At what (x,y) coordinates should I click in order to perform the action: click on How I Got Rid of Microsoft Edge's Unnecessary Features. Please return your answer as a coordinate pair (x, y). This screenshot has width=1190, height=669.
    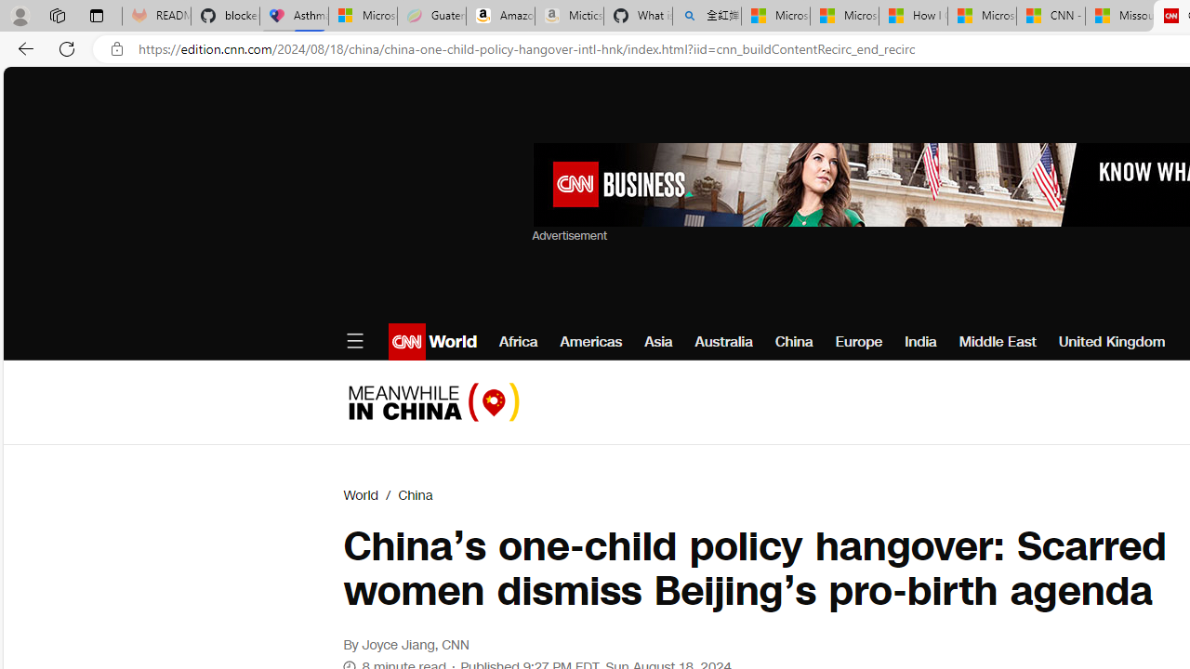
    Looking at the image, I should click on (913, 17).